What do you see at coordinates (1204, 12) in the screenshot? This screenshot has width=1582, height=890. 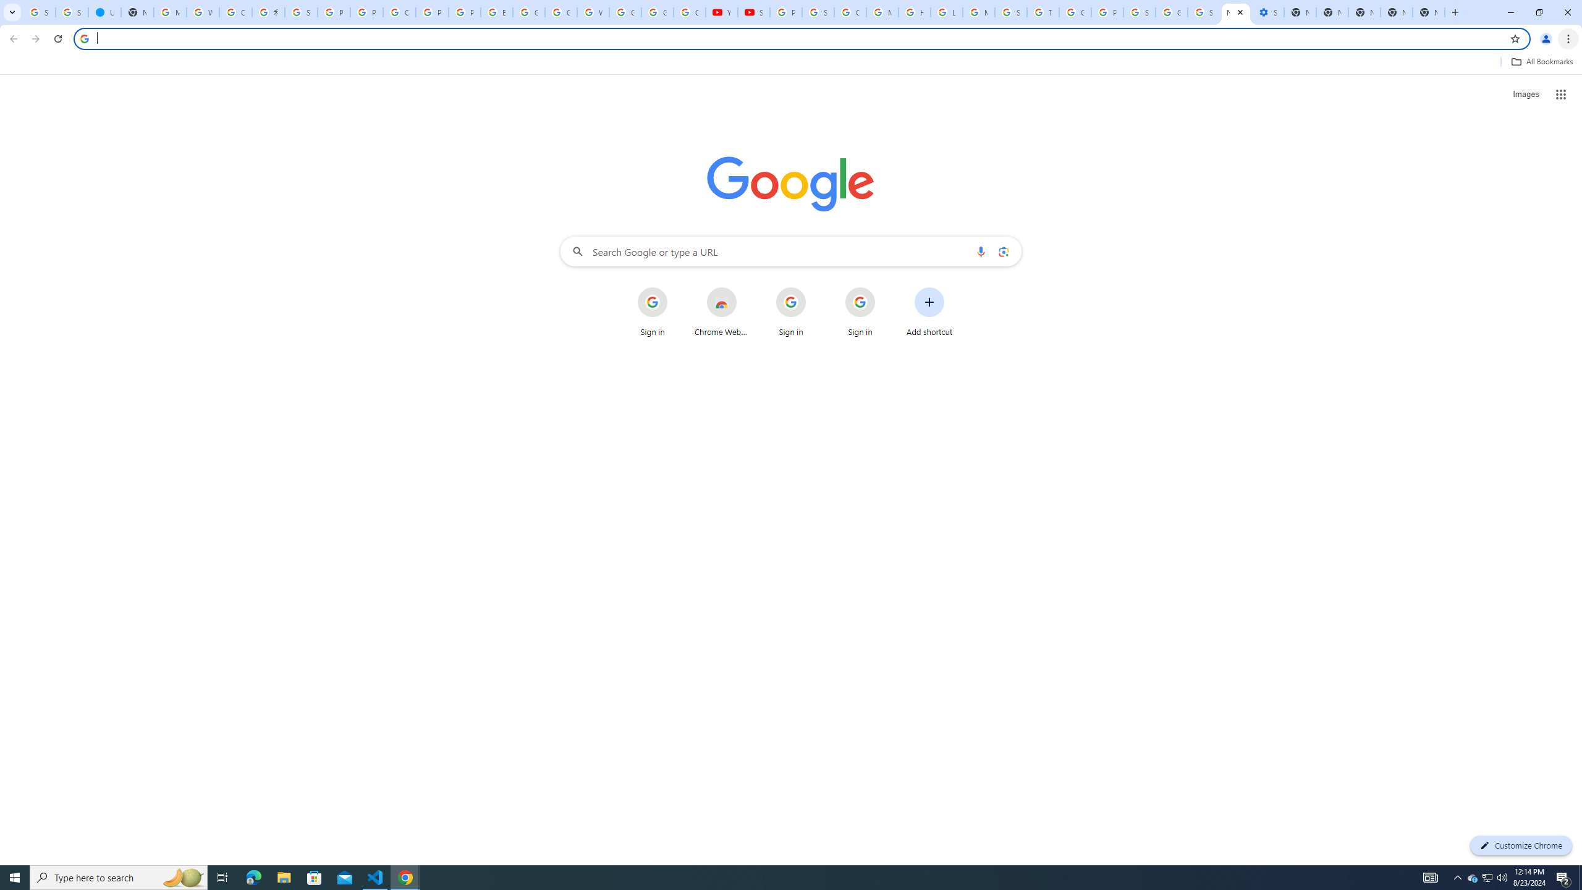 I see `Sign in - Google Accounts` at bounding box center [1204, 12].